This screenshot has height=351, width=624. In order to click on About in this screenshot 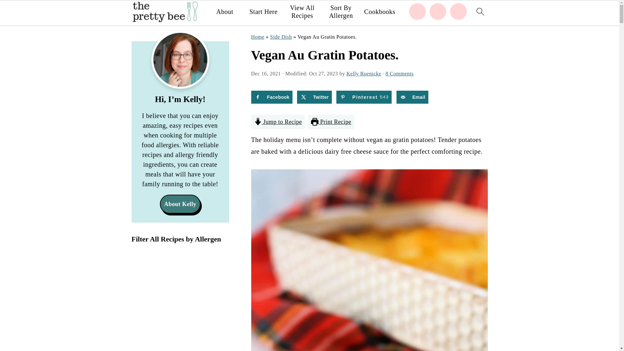, I will do `click(225, 11)`.